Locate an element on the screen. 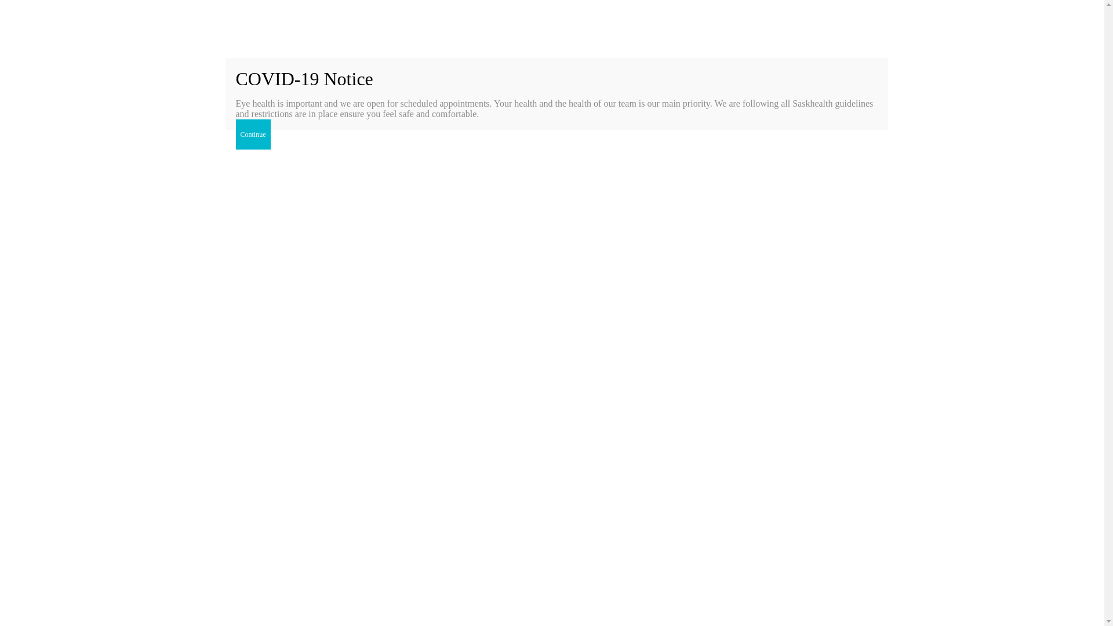 The image size is (1113, 626). LOCATION AND HOURS is located at coordinates (639, 24).